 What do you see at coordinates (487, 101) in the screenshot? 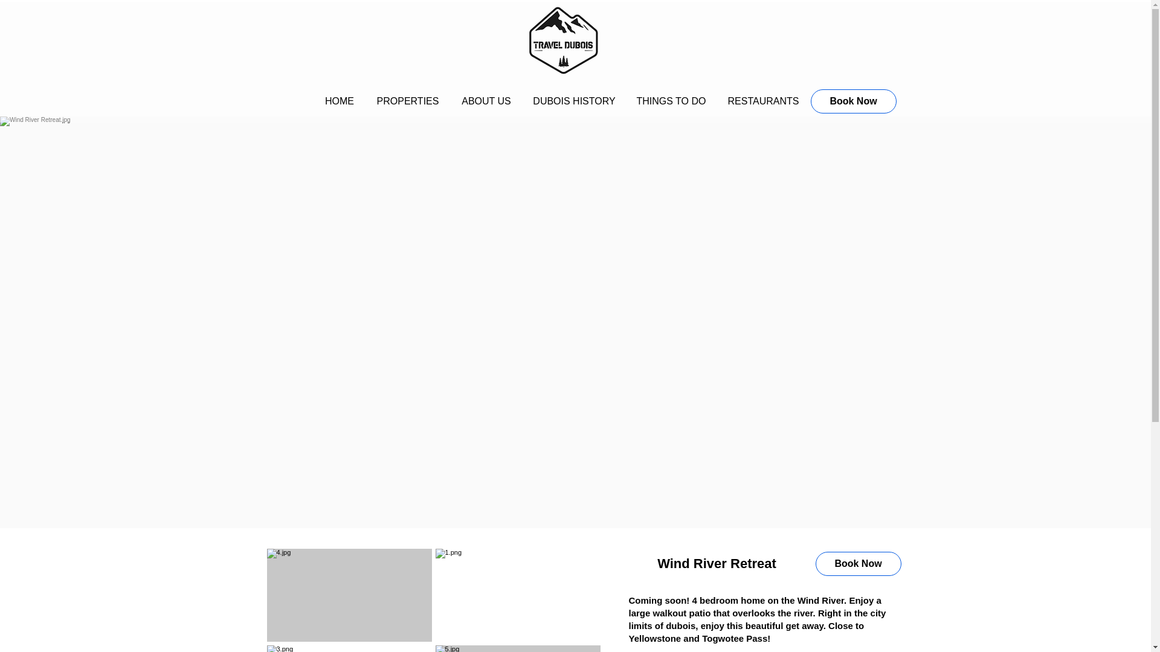
I see `ABOUT US` at bounding box center [487, 101].